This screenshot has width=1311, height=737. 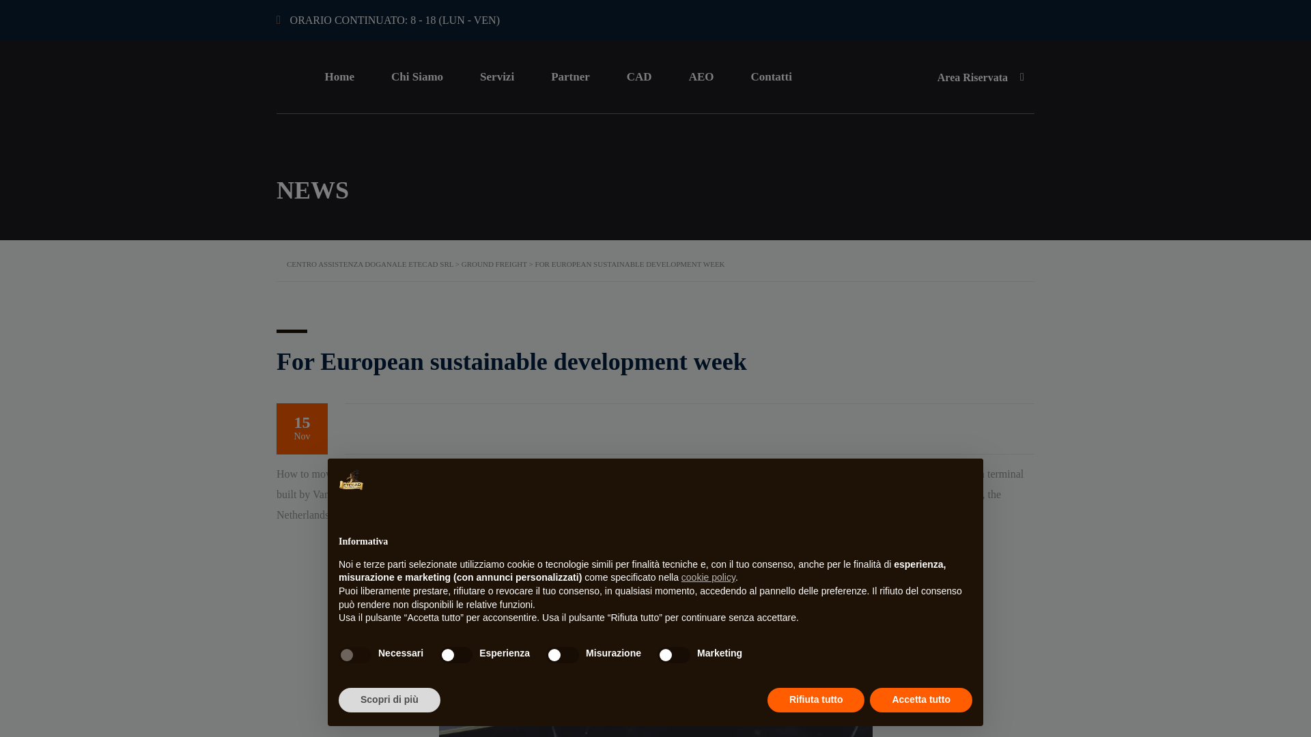 I want to click on false, so click(x=563, y=655).